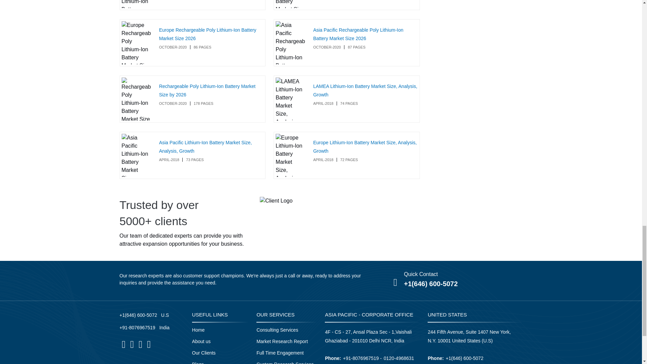  Describe the element at coordinates (207, 90) in the screenshot. I see `Rechargeable Poly Lithium-Ion Battery Market Size by 2026` at that location.